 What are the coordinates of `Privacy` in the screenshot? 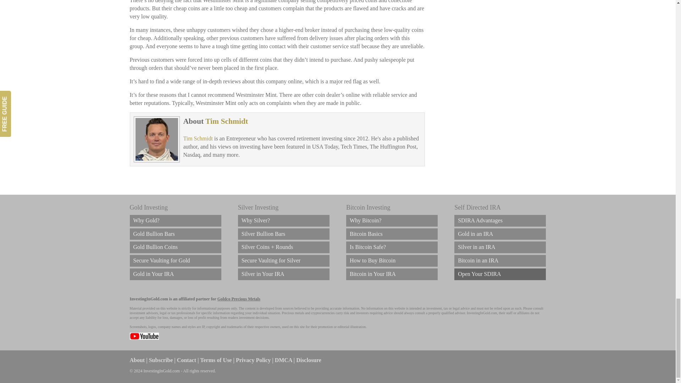 It's located at (283, 360).